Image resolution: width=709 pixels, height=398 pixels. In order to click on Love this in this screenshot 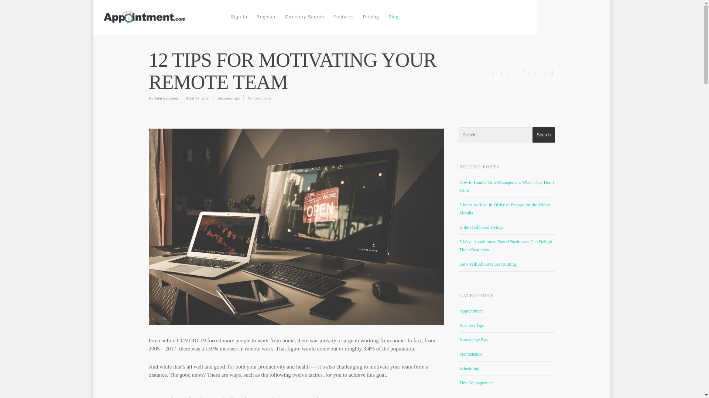, I will do `click(496, 73)`.